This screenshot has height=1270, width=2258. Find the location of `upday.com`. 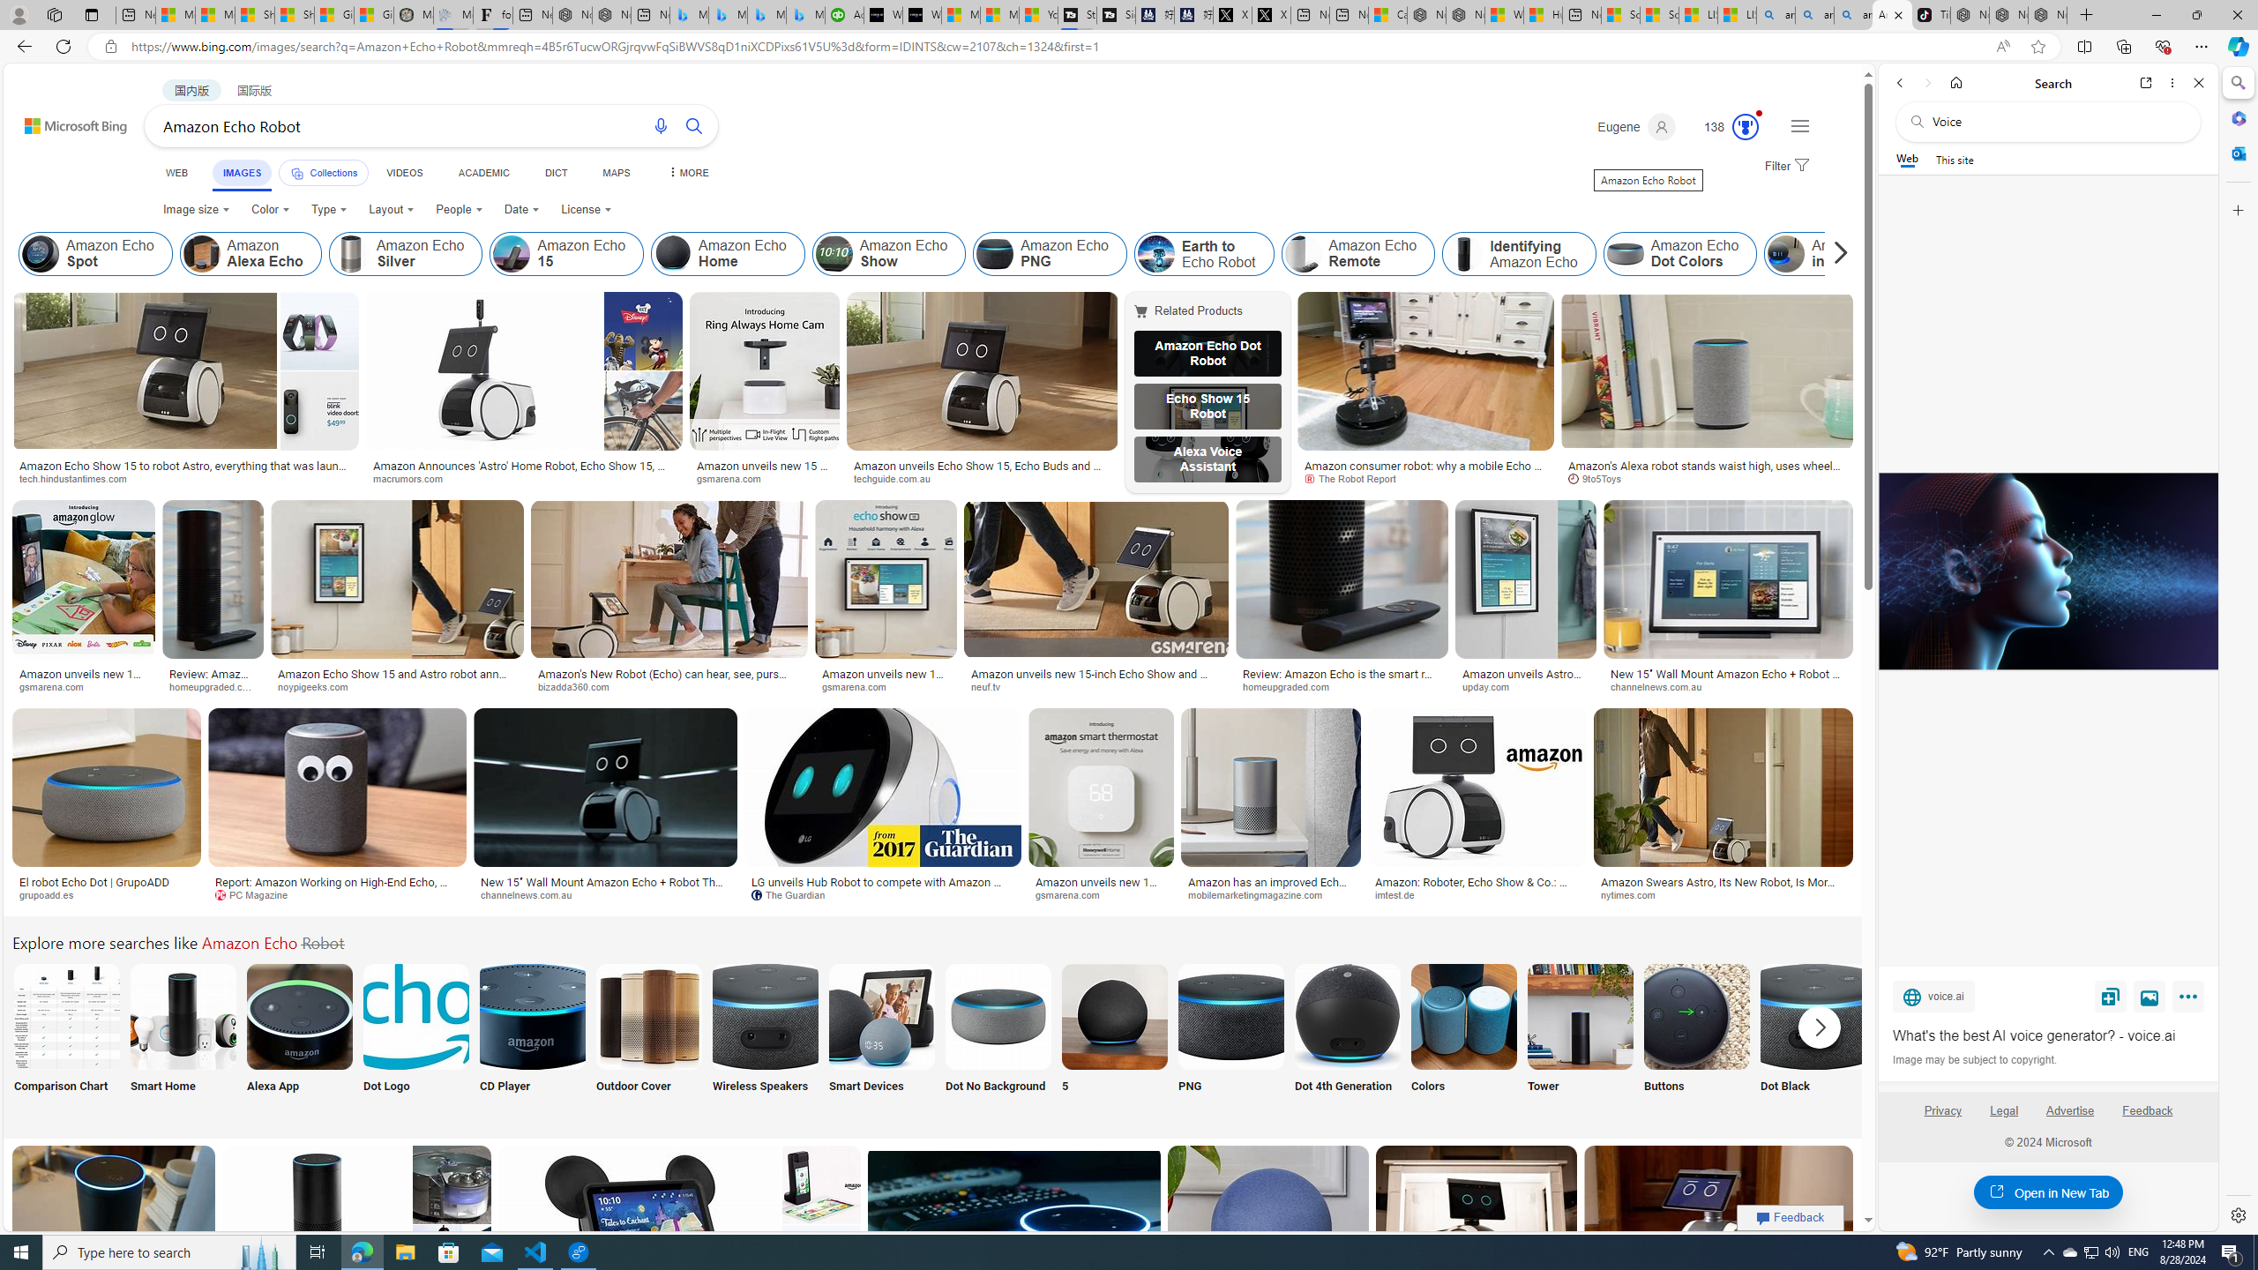

upday.com is located at coordinates (1526, 686).